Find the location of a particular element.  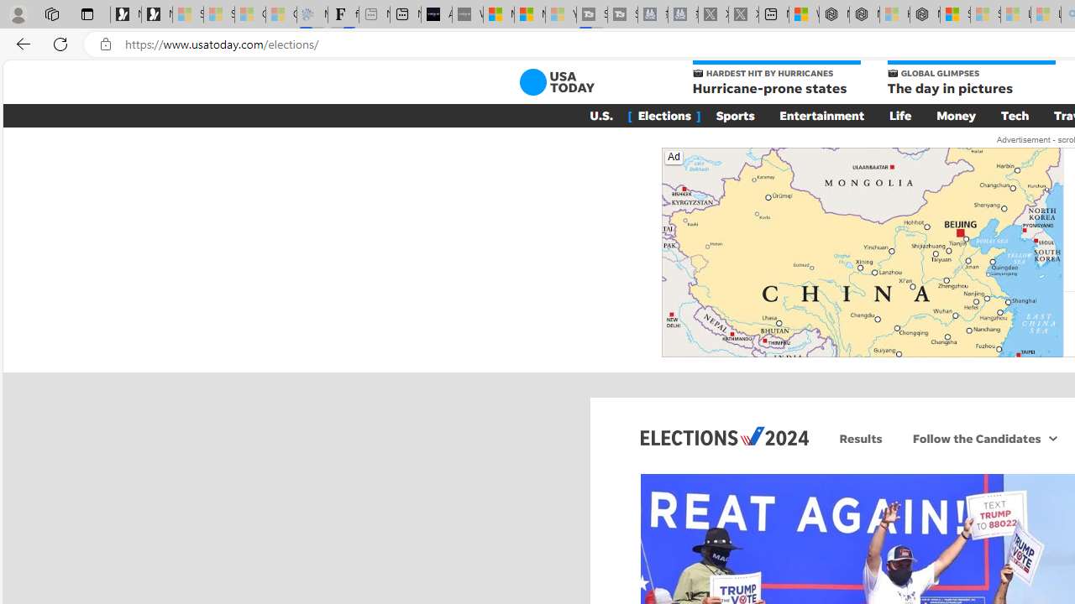

Wildlife - MSN is located at coordinates (804, 15).